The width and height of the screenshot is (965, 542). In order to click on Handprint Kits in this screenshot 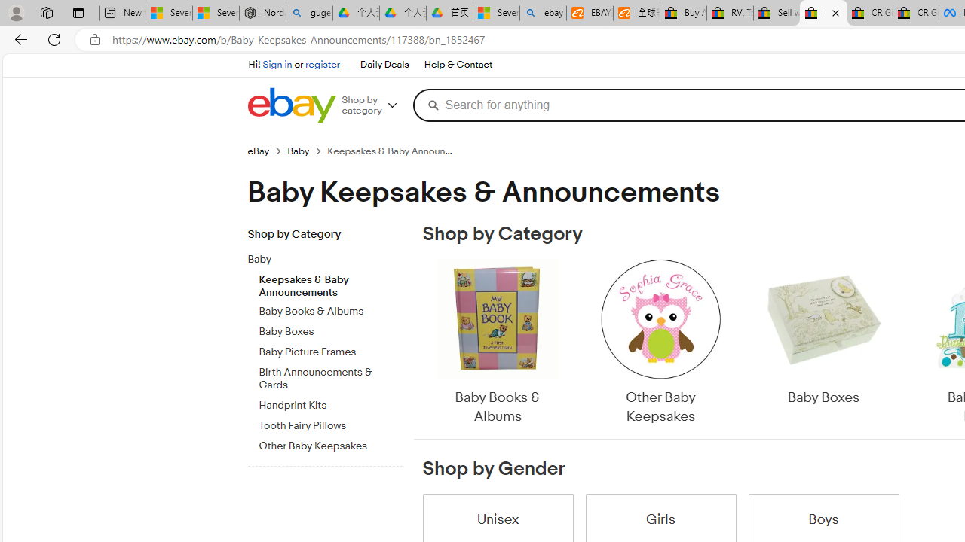, I will do `click(330, 405)`.